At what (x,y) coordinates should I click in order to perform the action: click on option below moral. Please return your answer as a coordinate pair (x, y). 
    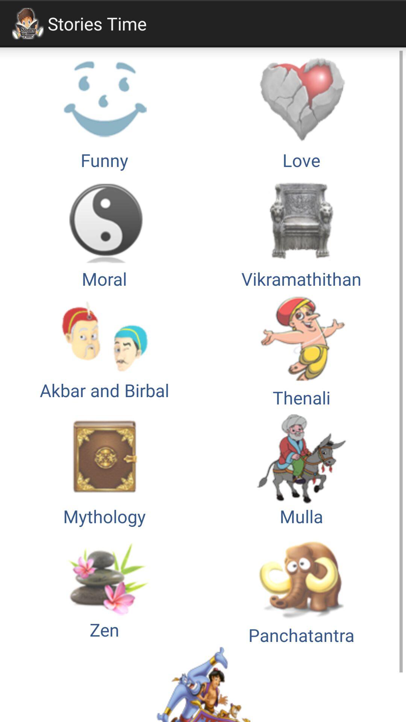
    Looking at the image, I should click on (105, 350).